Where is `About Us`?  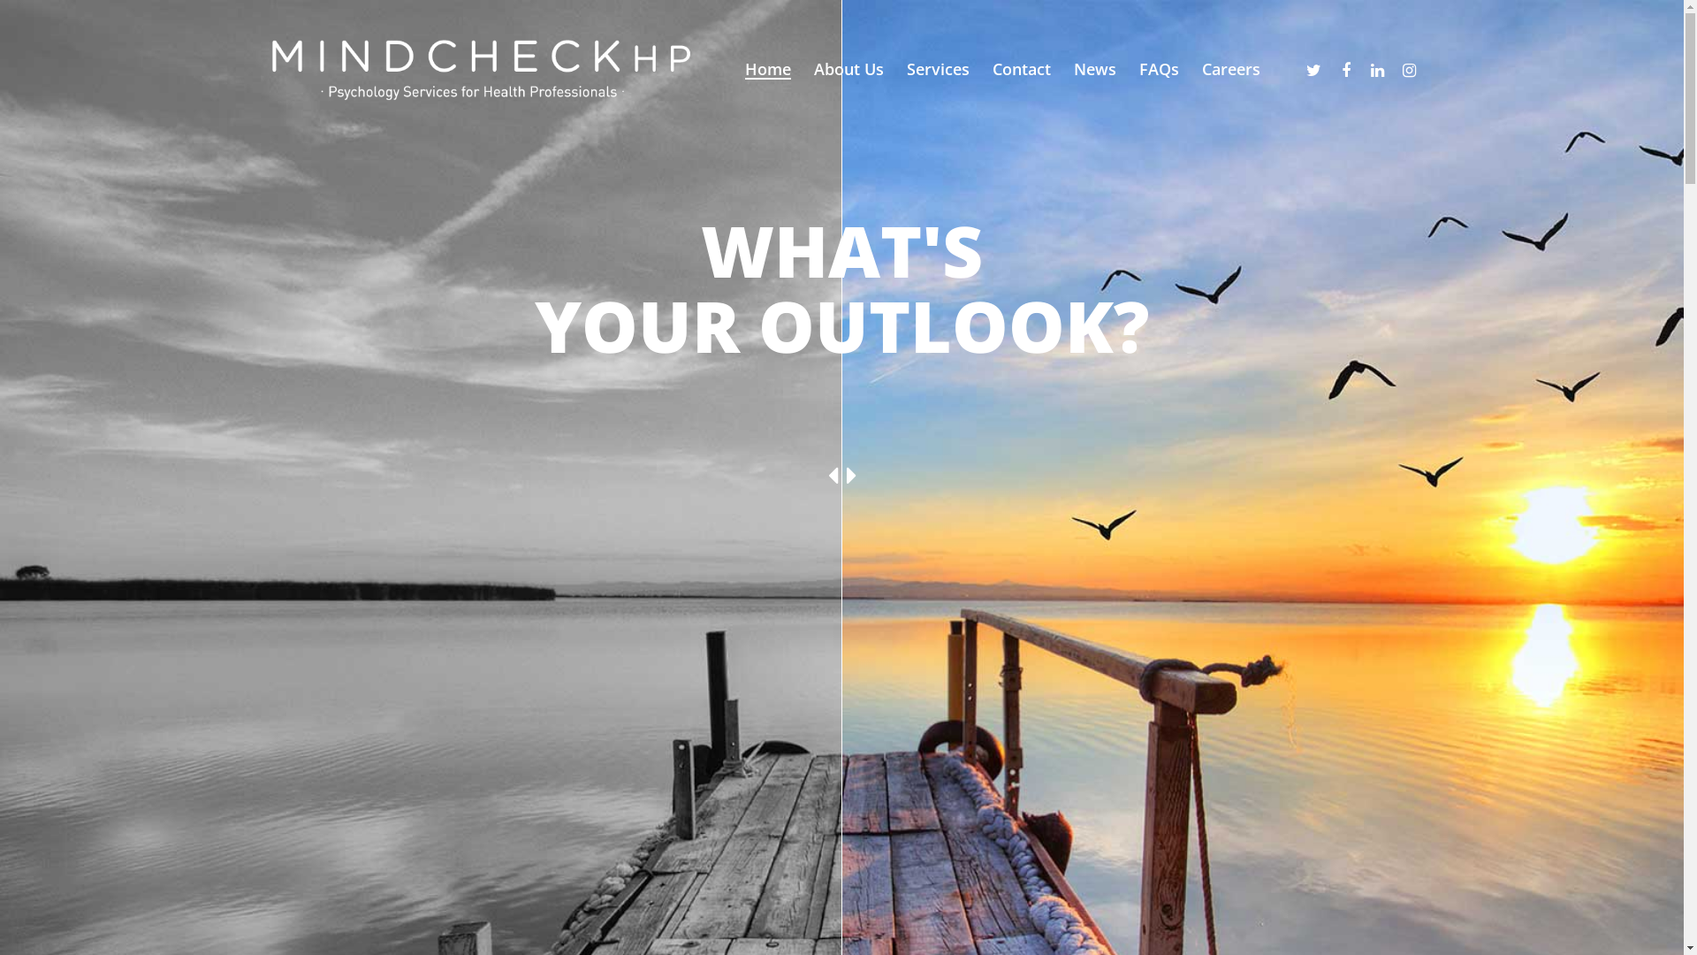
About Us is located at coordinates (848, 69).